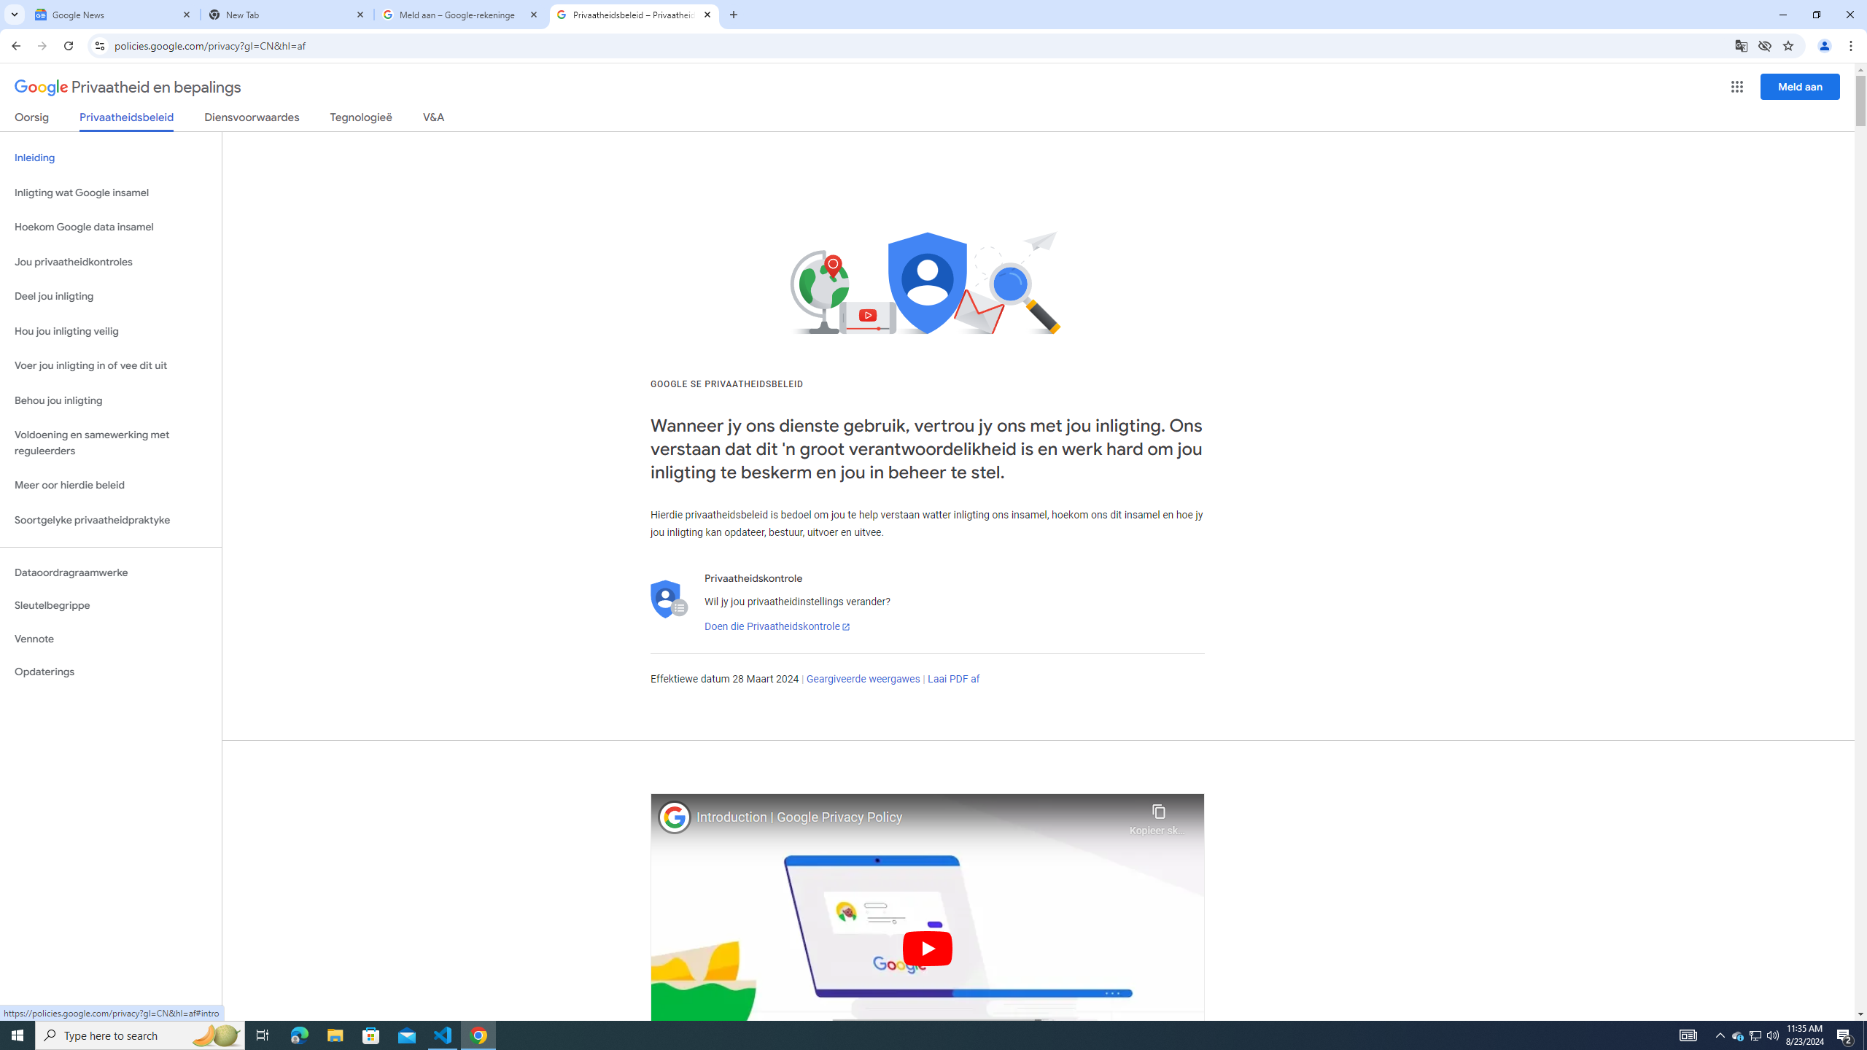 Image resolution: width=1867 pixels, height=1050 pixels. Describe the element at coordinates (252, 120) in the screenshot. I see `Diensvoorwaardes` at that location.